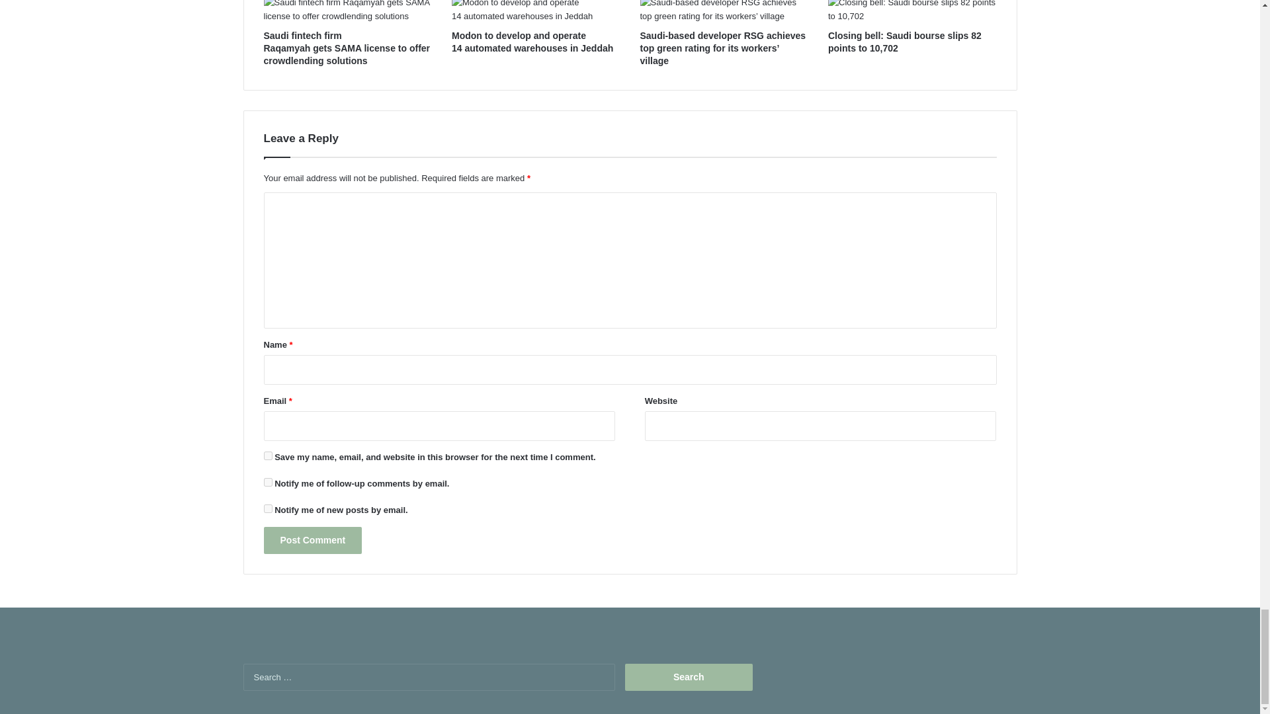  I want to click on subscribe, so click(267, 508).